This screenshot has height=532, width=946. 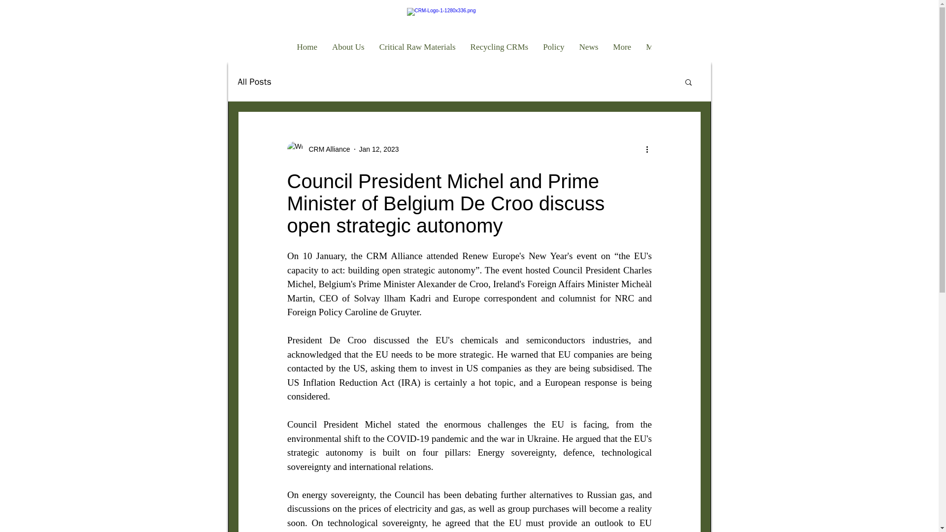 I want to click on Recycling CRMs, so click(x=500, y=53).